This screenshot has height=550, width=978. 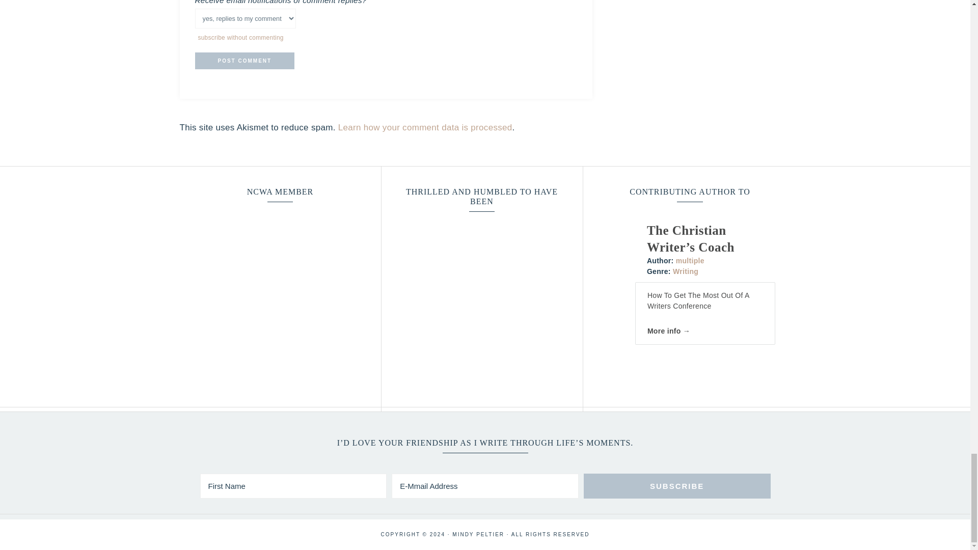 I want to click on Receive Notifications?, so click(x=244, y=18).